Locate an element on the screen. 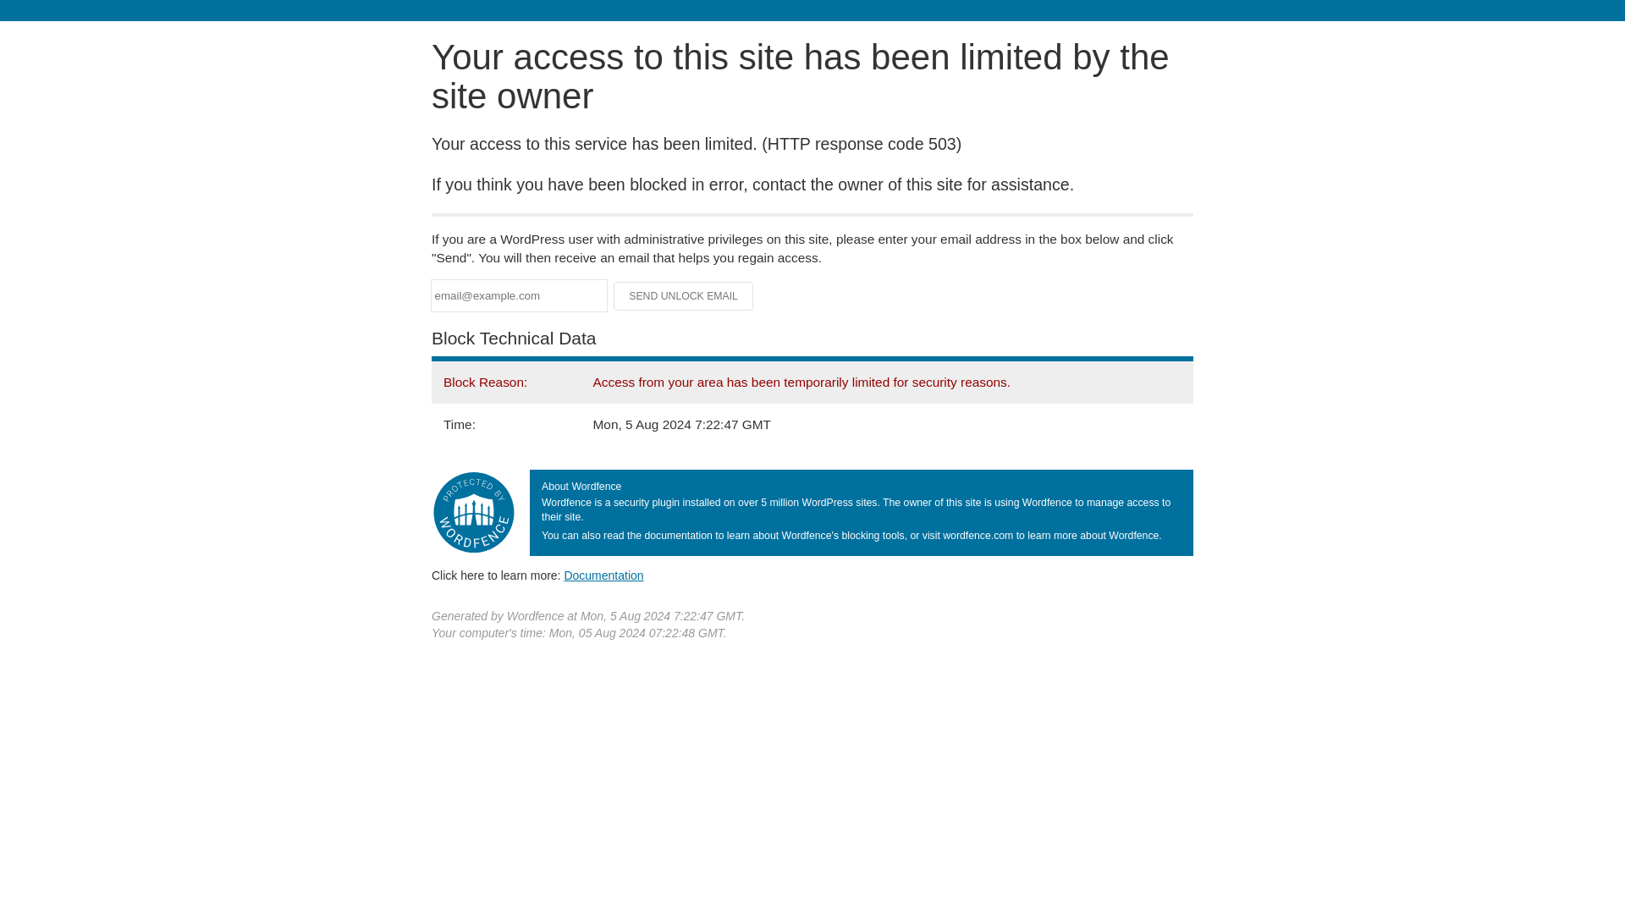 Image resolution: width=1625 pixels, height=914 pixels. Send Unlock Email is located at coordinates (684, 296).